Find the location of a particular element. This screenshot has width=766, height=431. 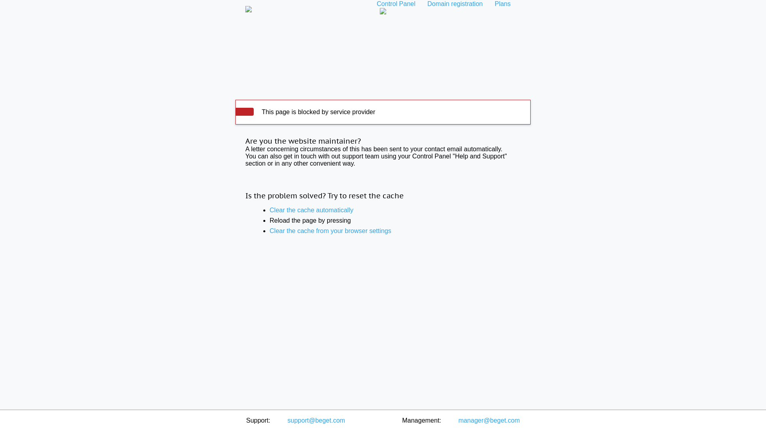

Web hosting home page is located at coordinates (249, 4).